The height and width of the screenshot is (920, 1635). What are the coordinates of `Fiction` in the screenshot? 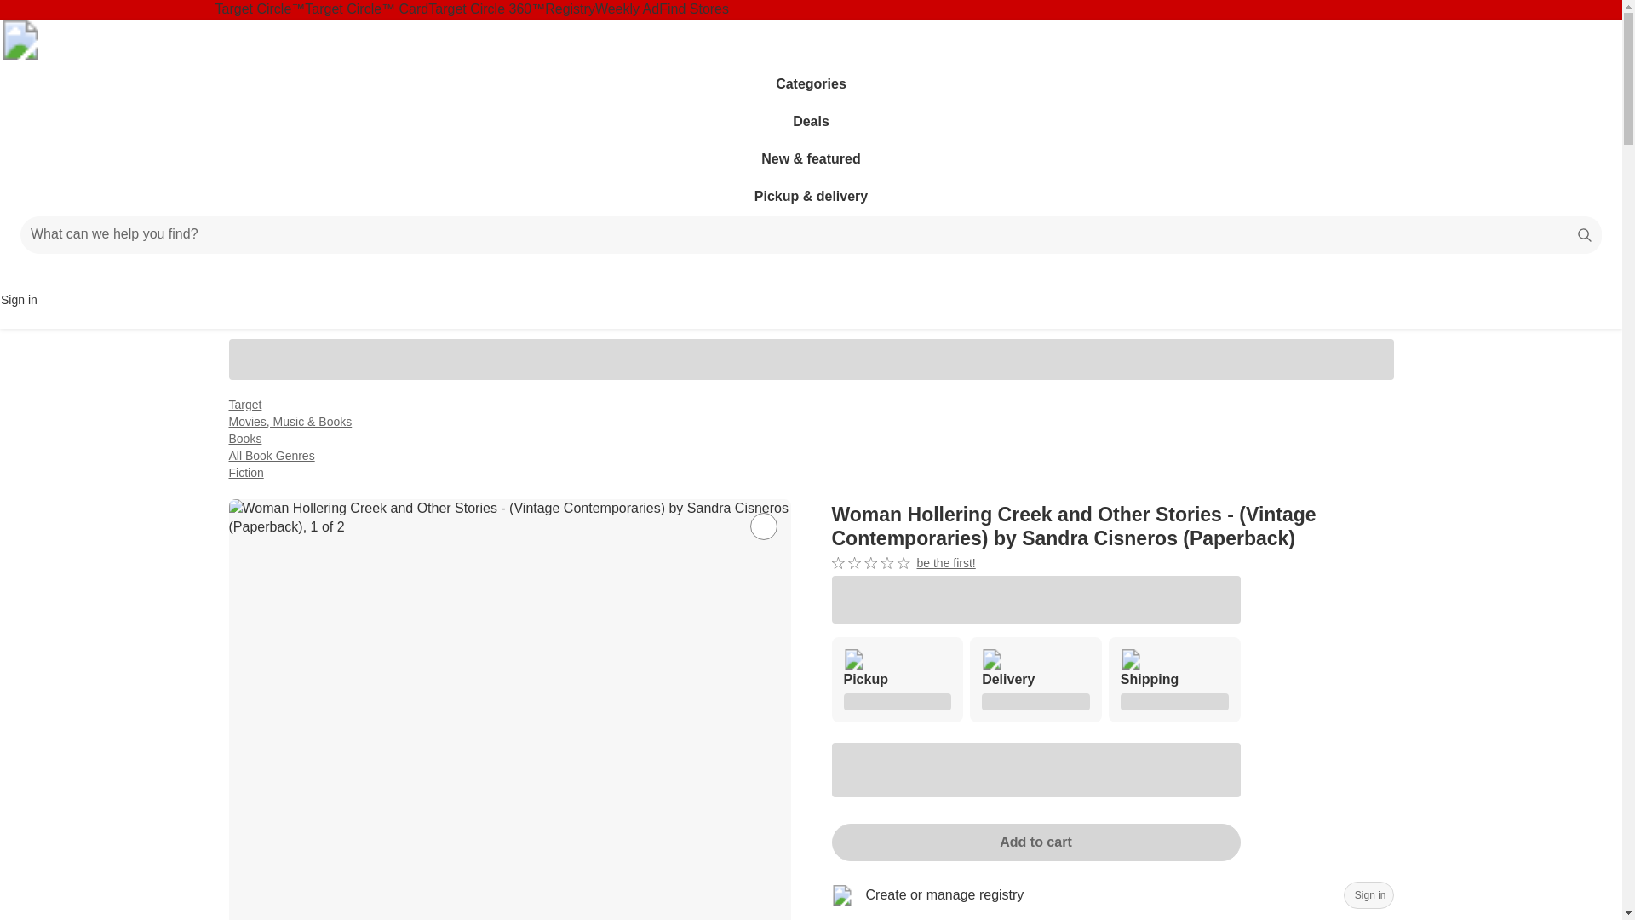 It's located at (245, 472).